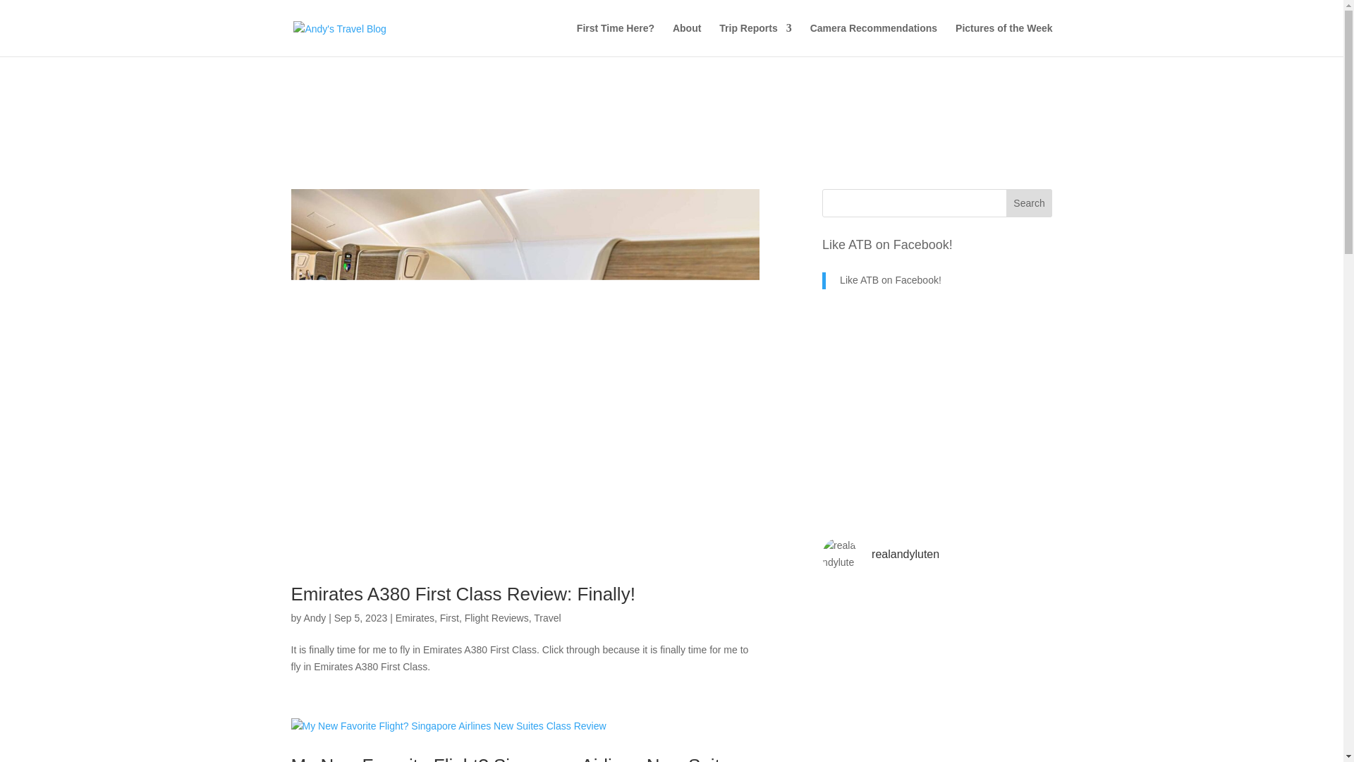 The height and width of the screenshot is (762, 1354). Describe the element at coordinates (874, 40) in the screenshot. I see `Camera Recommendations` at that location.